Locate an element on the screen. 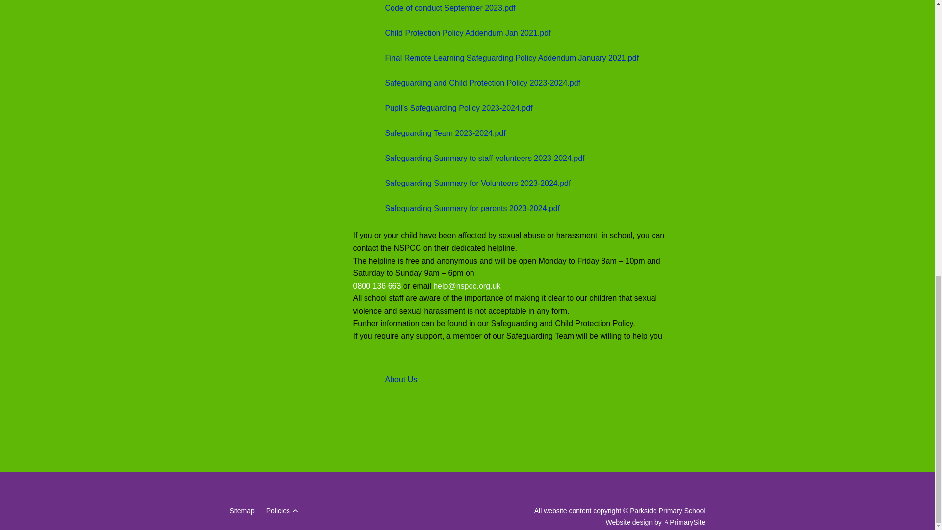 The image size is (942, 530). Child Protection Policy Addendum Jan 2021.pdf is located at coordinates (452, 32).